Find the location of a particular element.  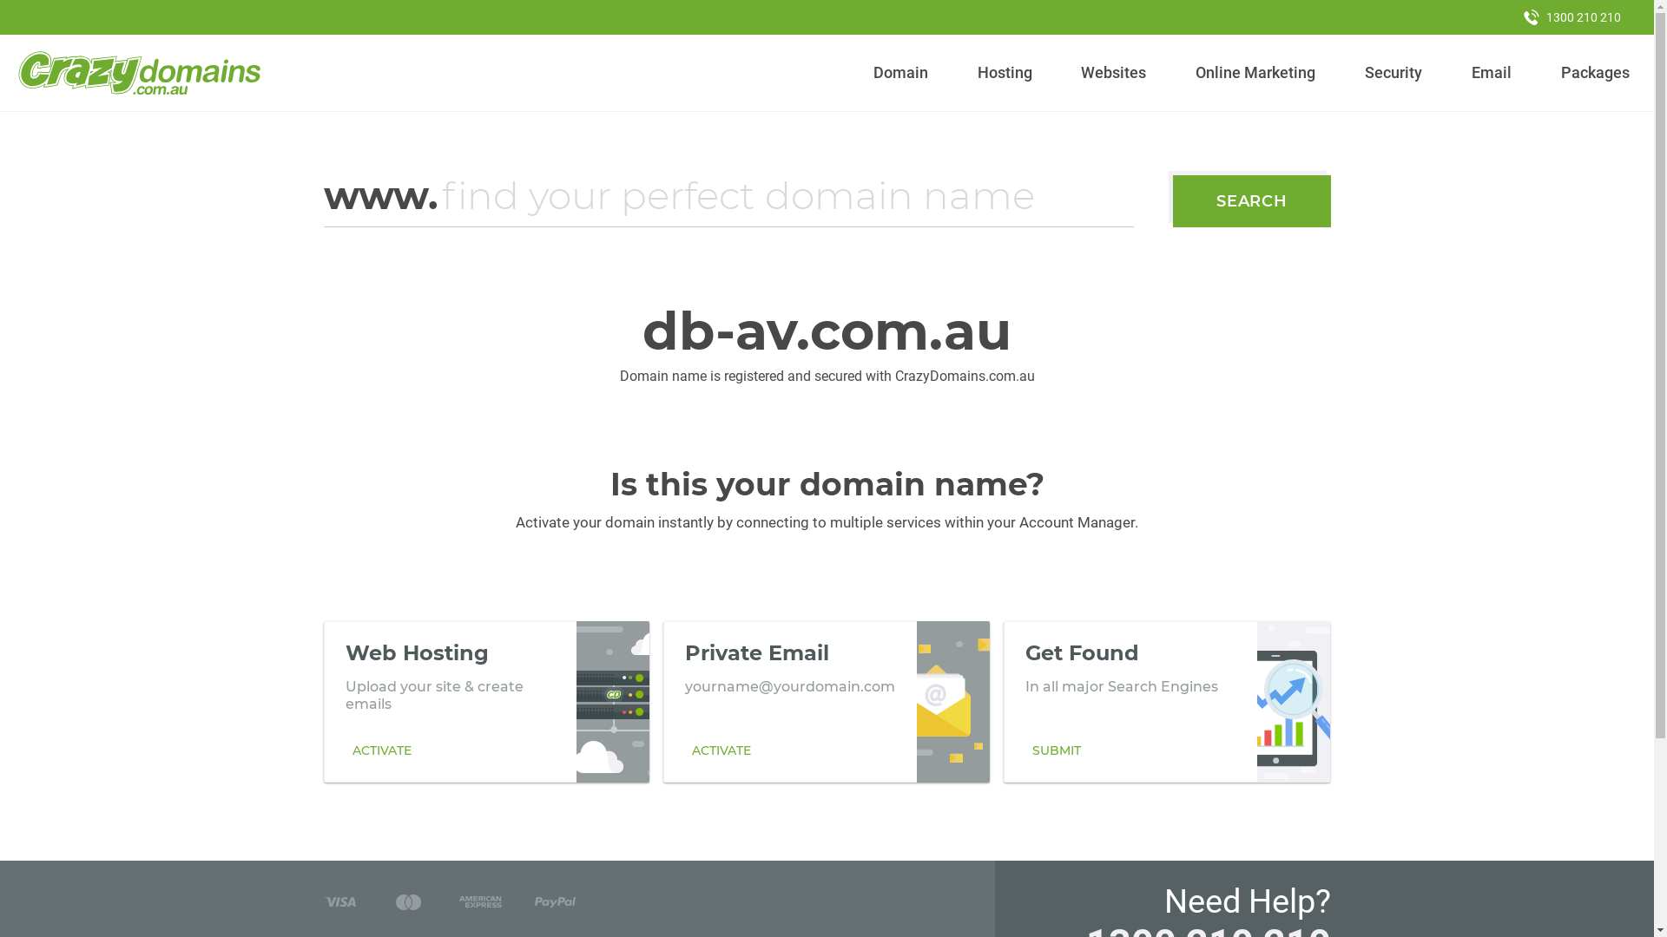

Online Marketing is located at coordinates (1255, 73).